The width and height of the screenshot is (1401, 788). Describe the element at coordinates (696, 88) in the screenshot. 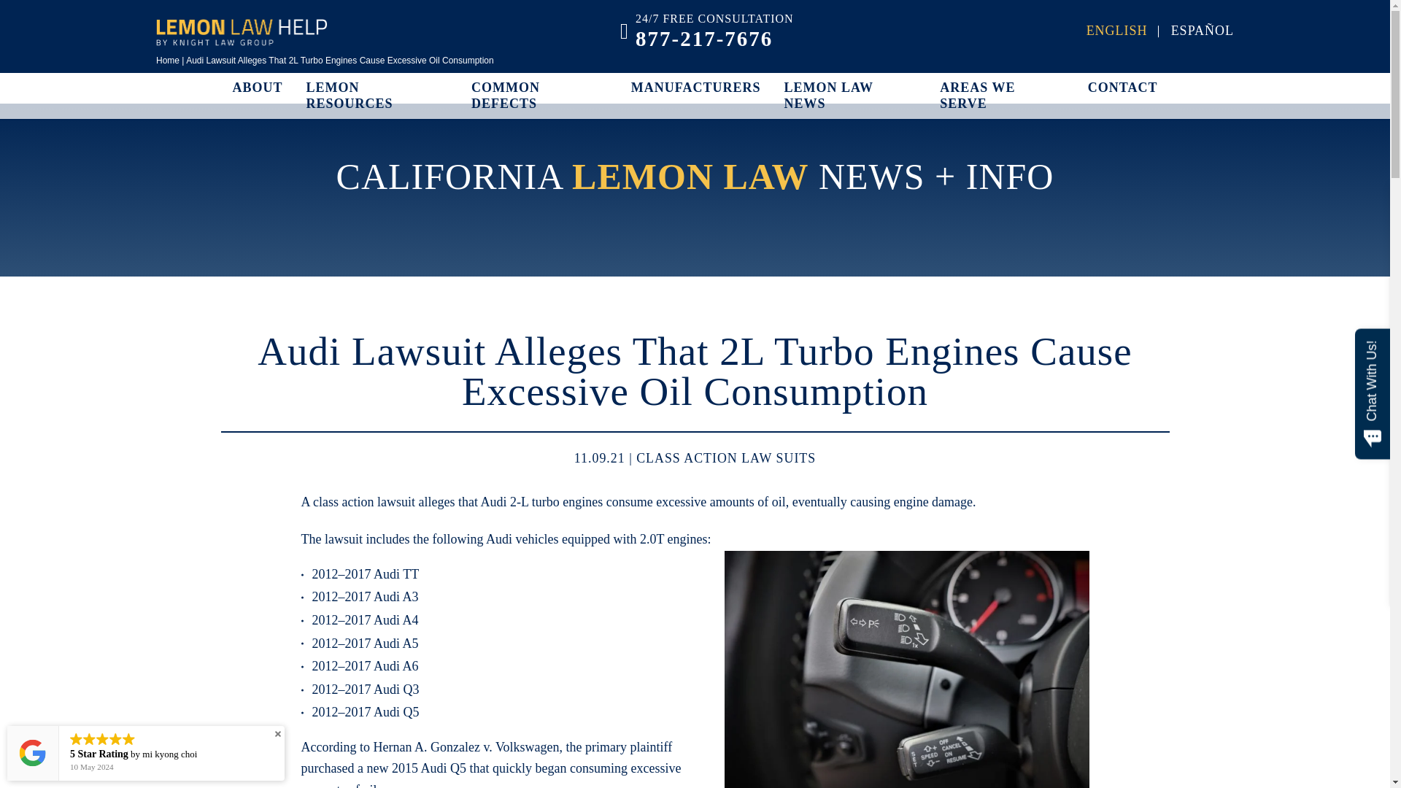

I see `MANUFACTURERS` at that location.